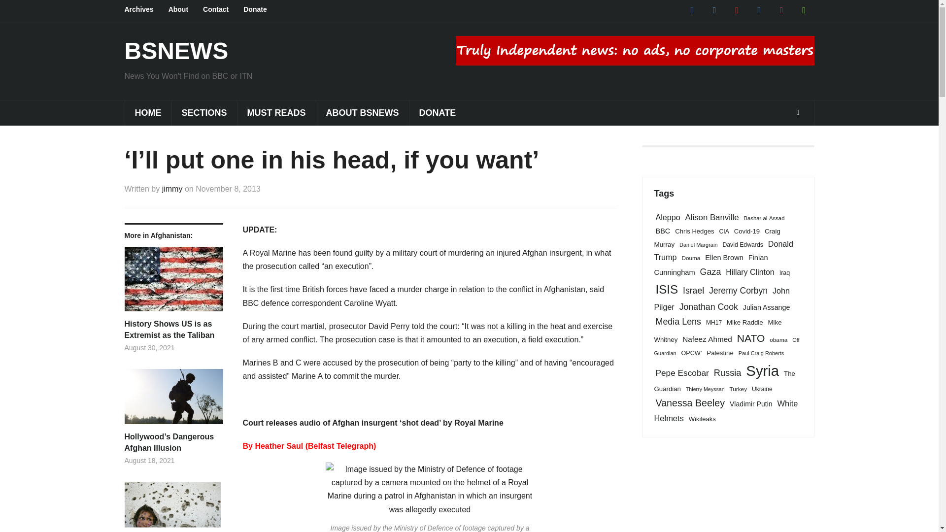  What do you see at coordinates (714, 10) in the screenshot?
I see `twitter` at bounding box center [714, 10].